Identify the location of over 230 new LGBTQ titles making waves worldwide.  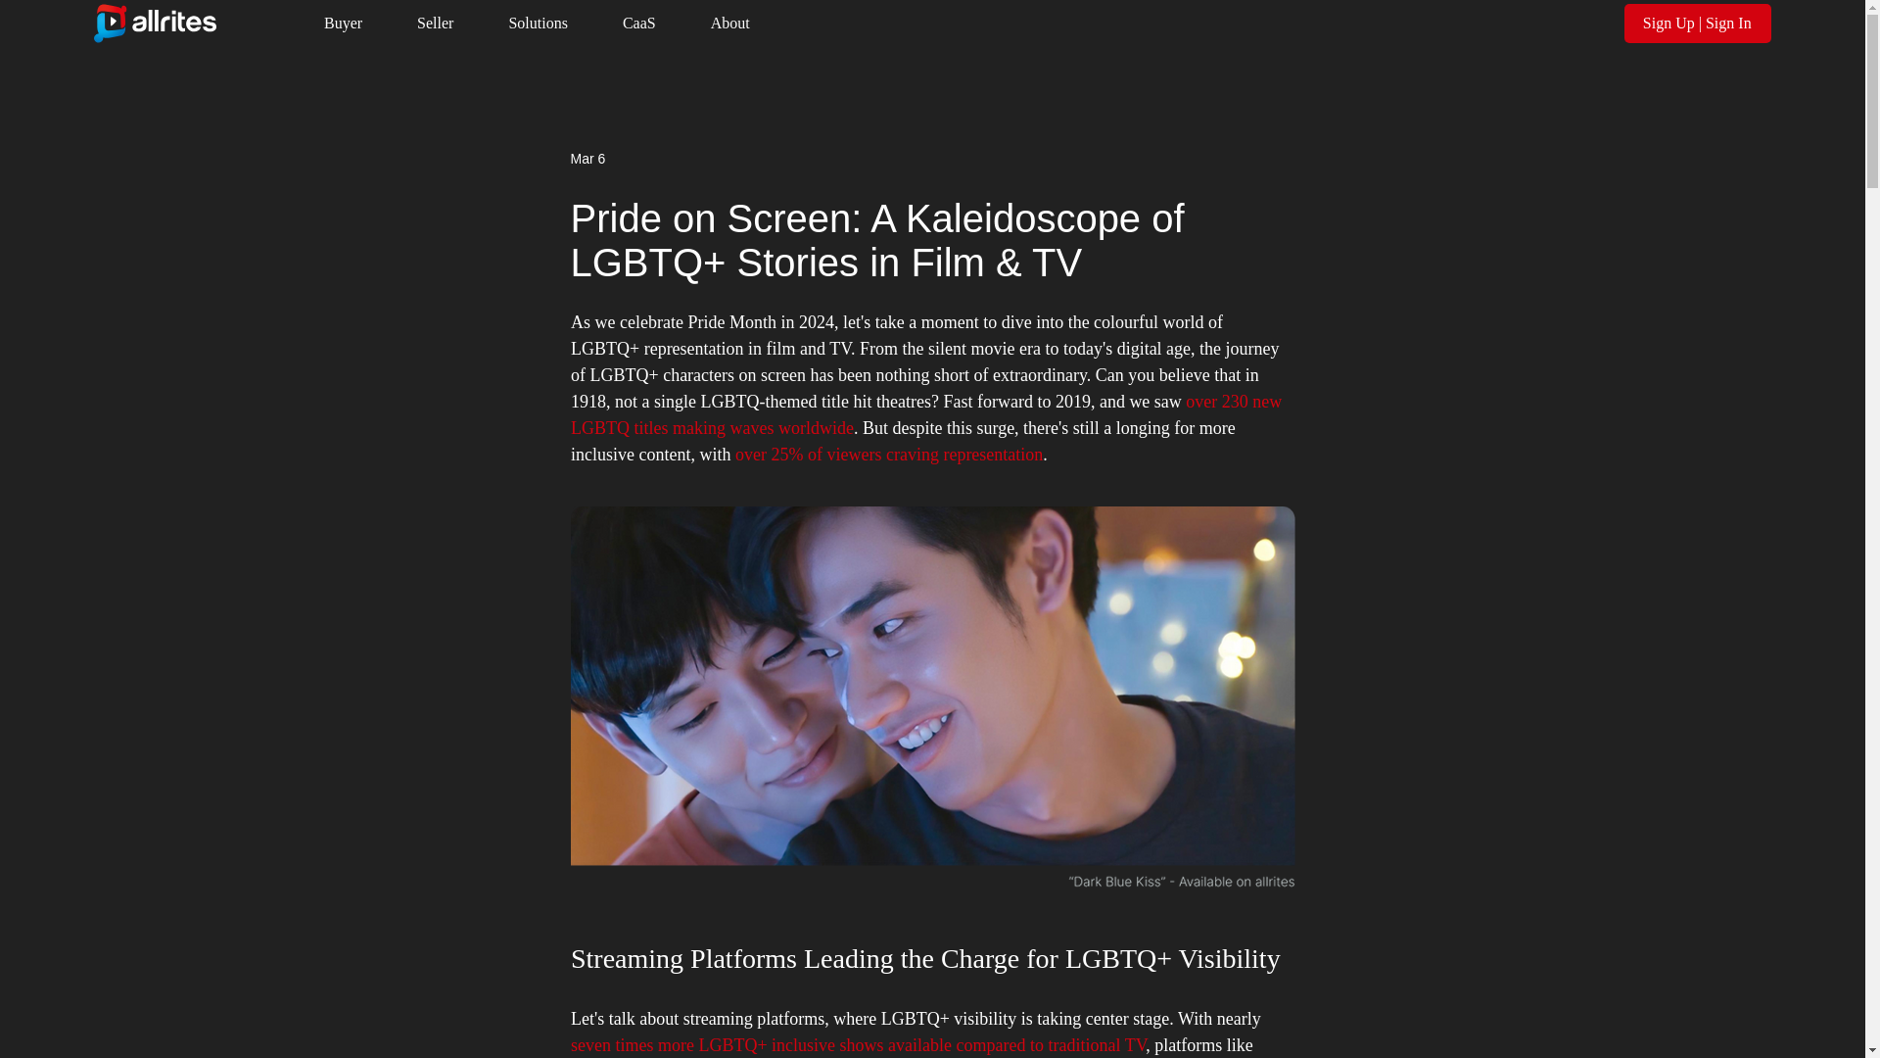
(927, 414).